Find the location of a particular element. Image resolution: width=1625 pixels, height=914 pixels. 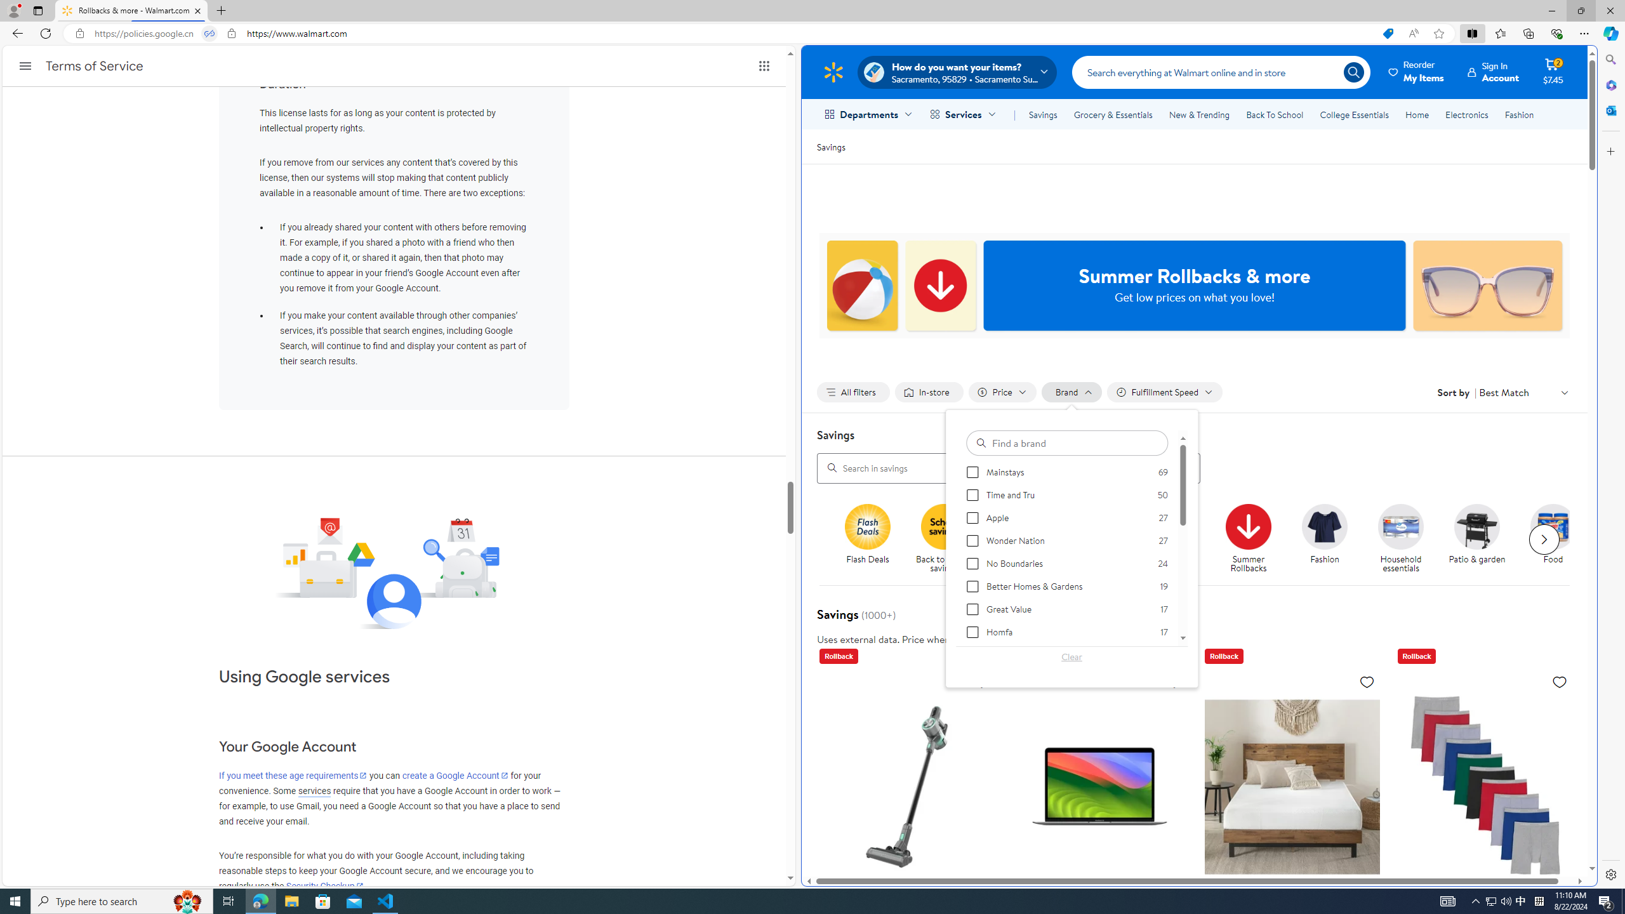

Back to College savings Back to college savings is located at coordinates (1019, 539).